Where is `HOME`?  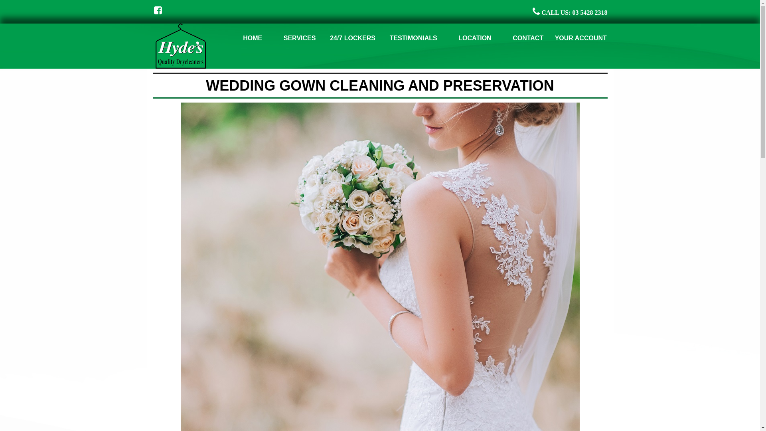 HOME is located at coordinates (253, 38).